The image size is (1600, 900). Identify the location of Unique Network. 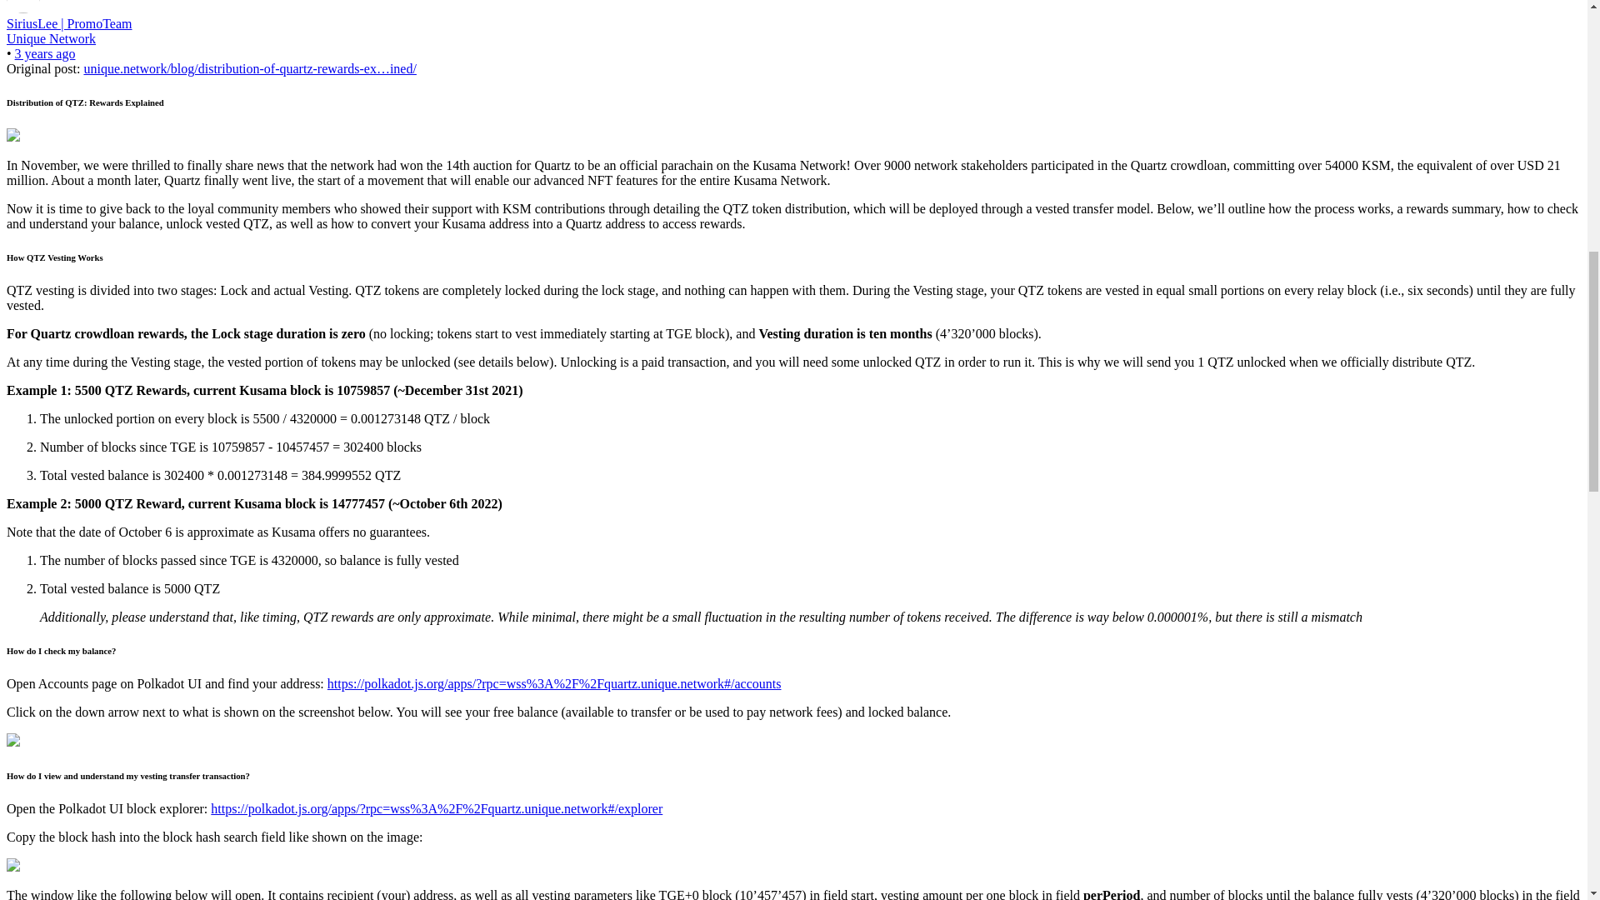
(51, 38).